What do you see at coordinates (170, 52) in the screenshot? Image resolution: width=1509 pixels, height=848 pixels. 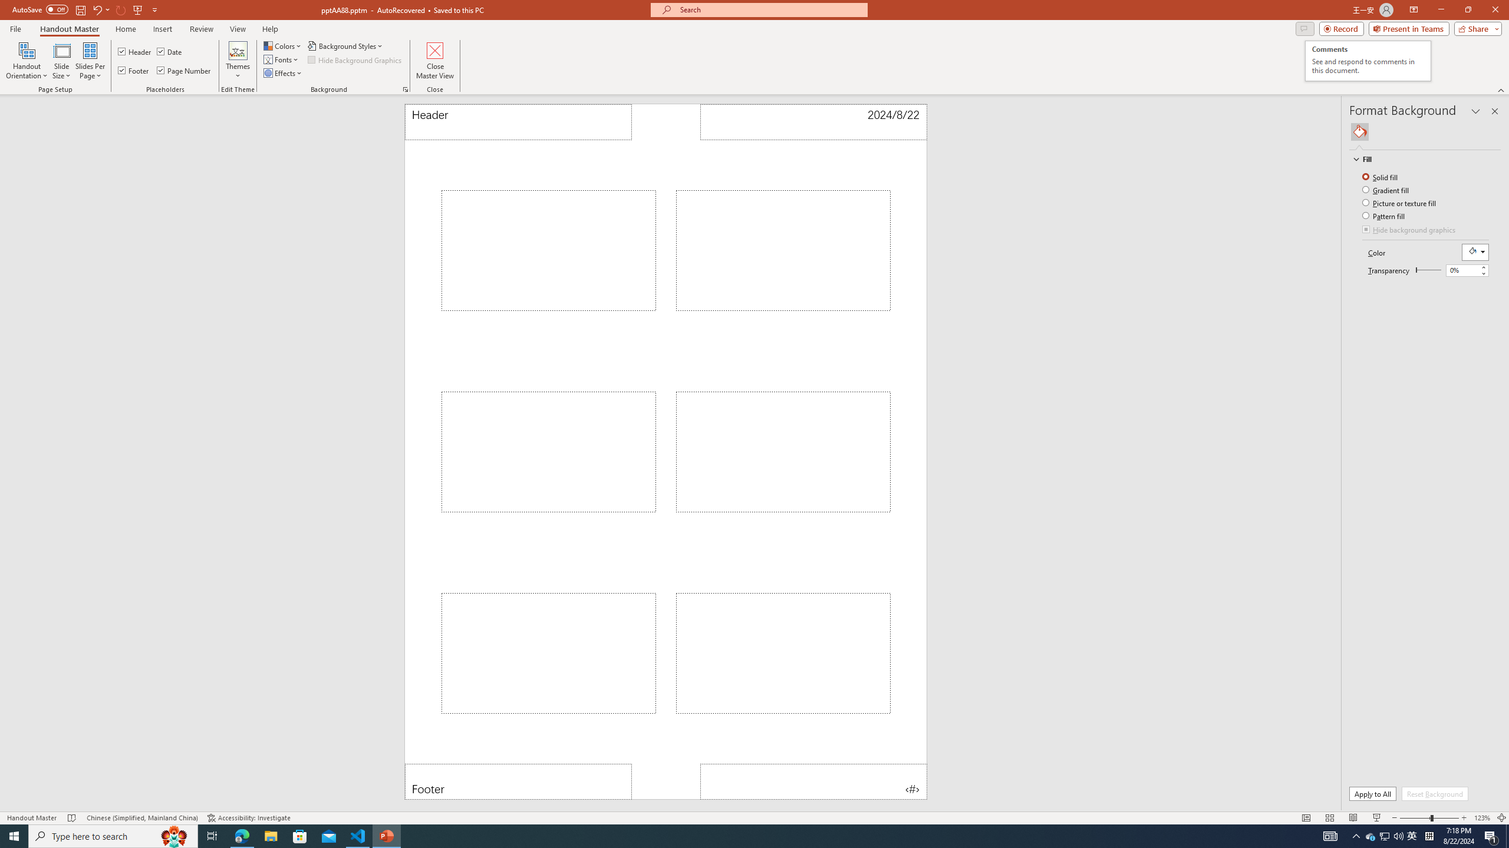 I see `Date` at bounding box center [170, 52].